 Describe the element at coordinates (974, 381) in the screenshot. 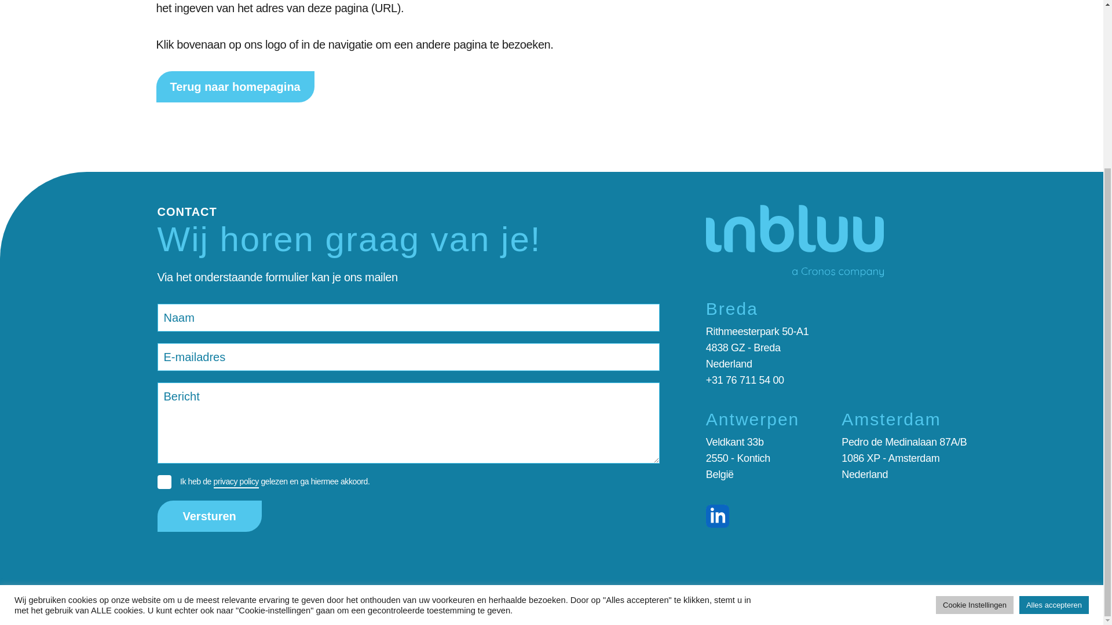

I see `Cookie Instellingen` at that location.